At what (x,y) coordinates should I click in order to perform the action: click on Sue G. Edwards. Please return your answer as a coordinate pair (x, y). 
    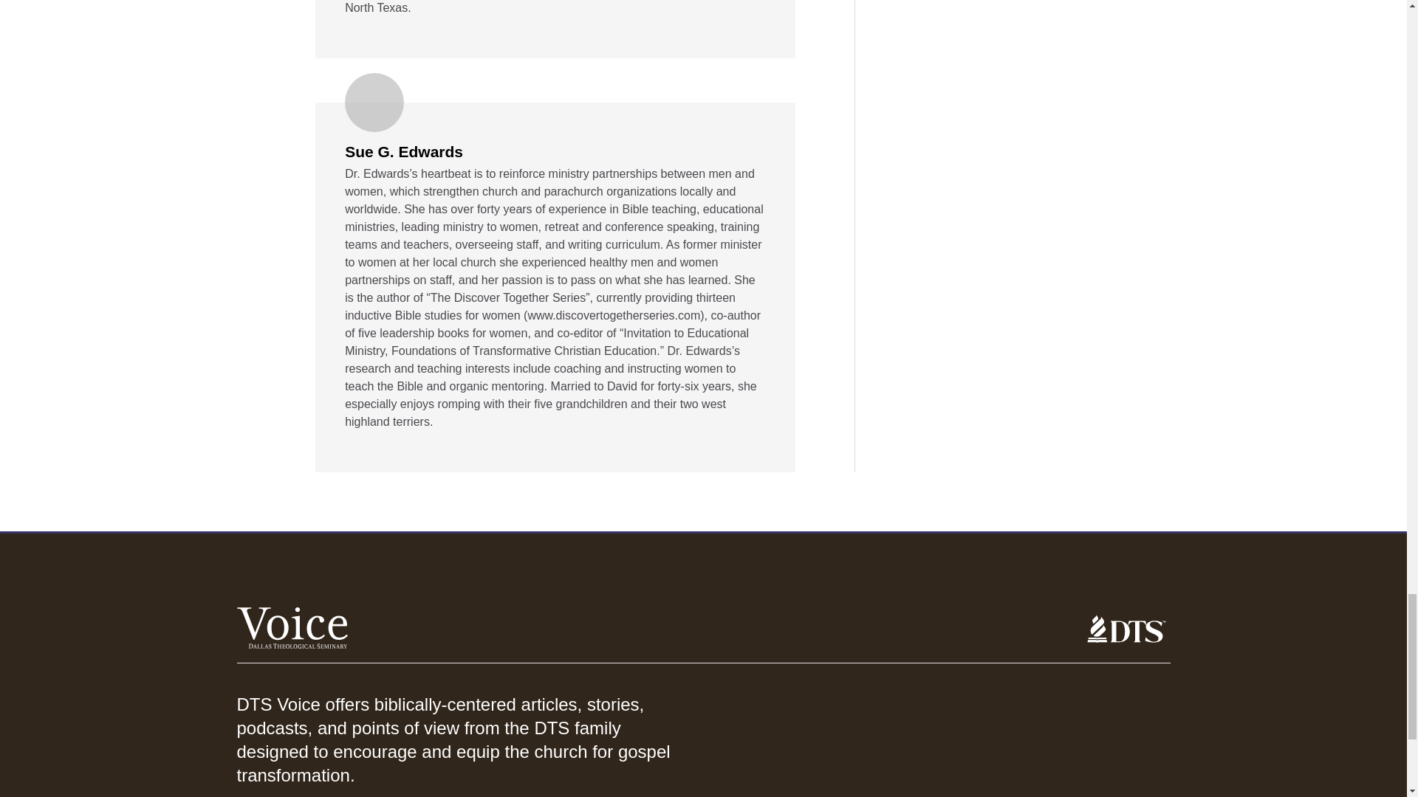
    Looking at the image, I should click on (403, 152).